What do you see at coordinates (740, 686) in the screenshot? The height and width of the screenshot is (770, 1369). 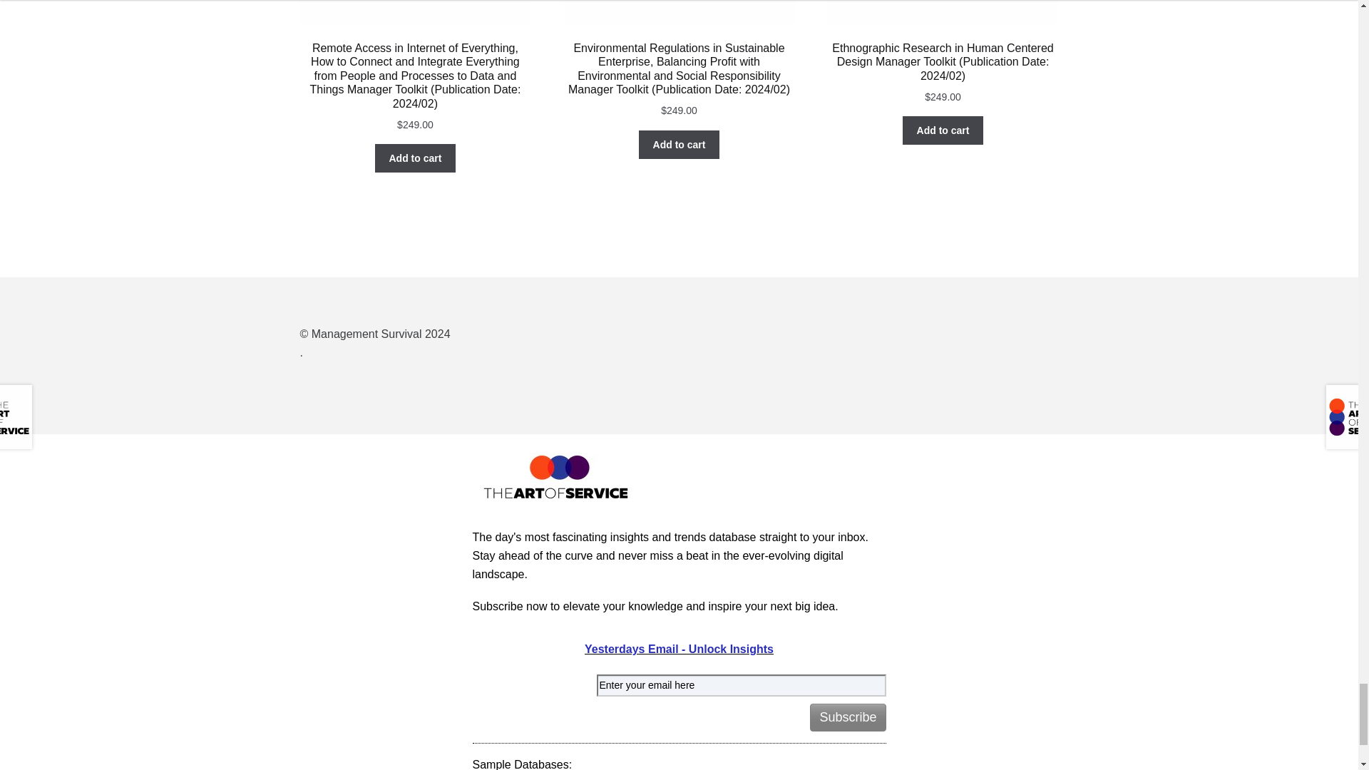 I see `Enter your email here` at bounding box center [740, 686].